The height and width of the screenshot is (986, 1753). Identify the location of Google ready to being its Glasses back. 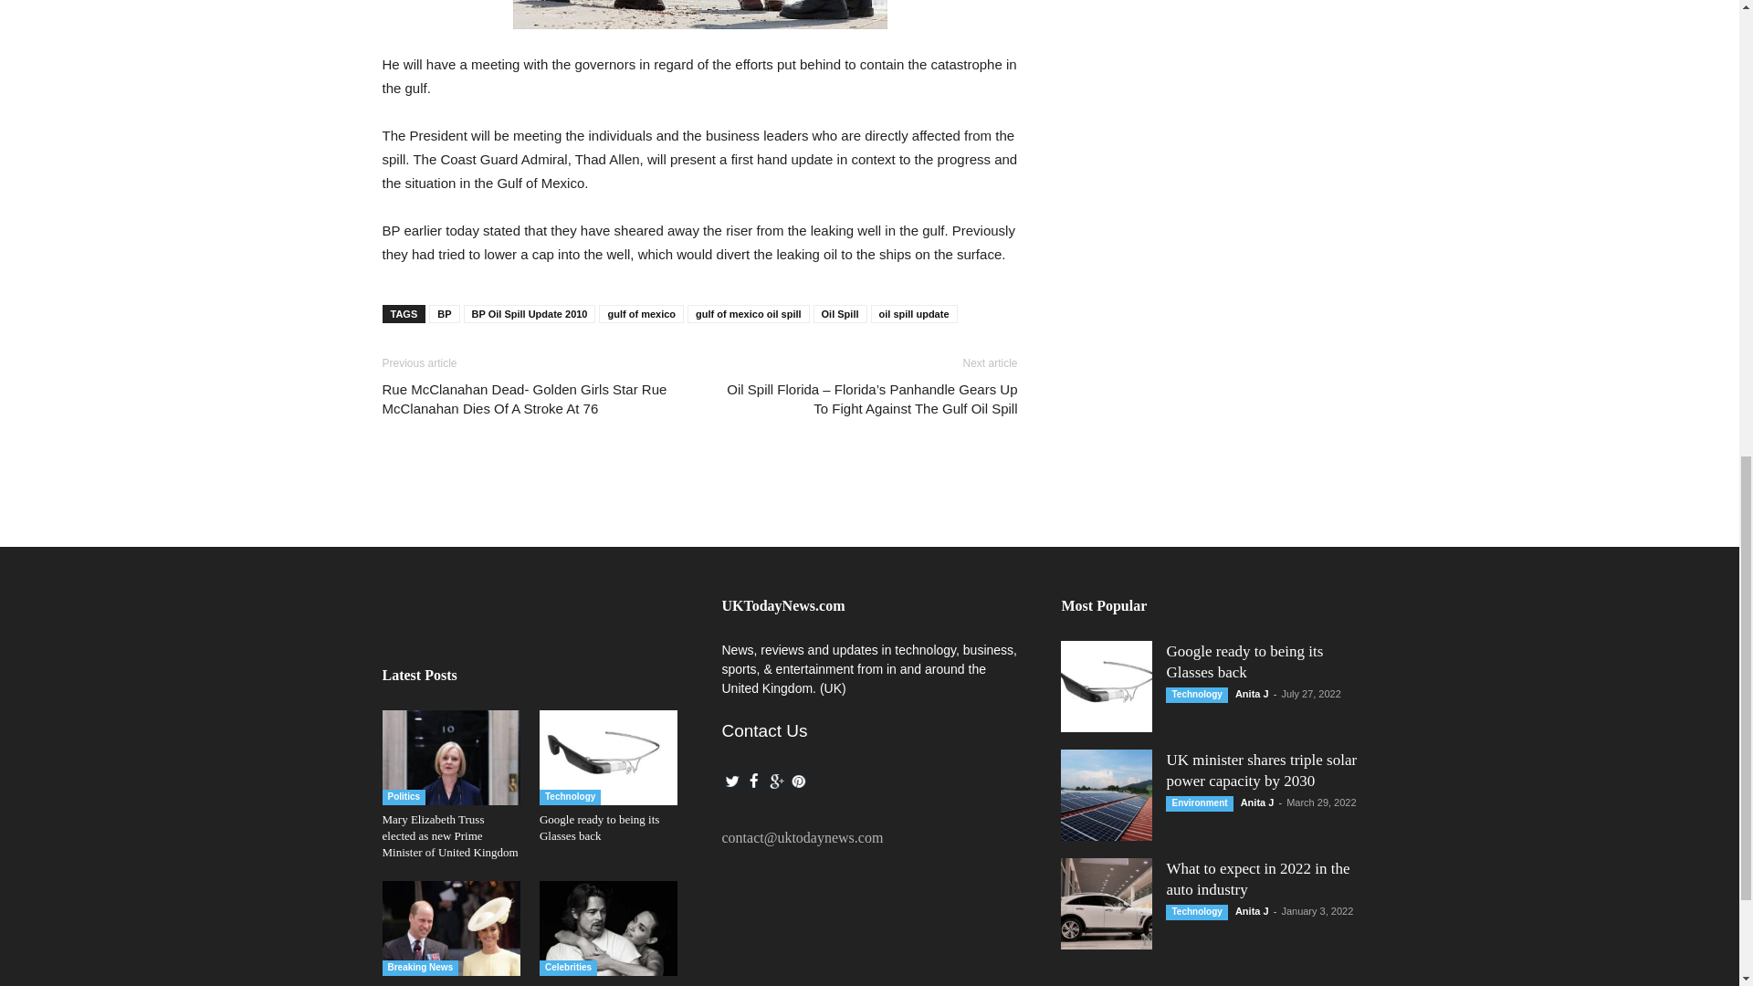
(599, 827).